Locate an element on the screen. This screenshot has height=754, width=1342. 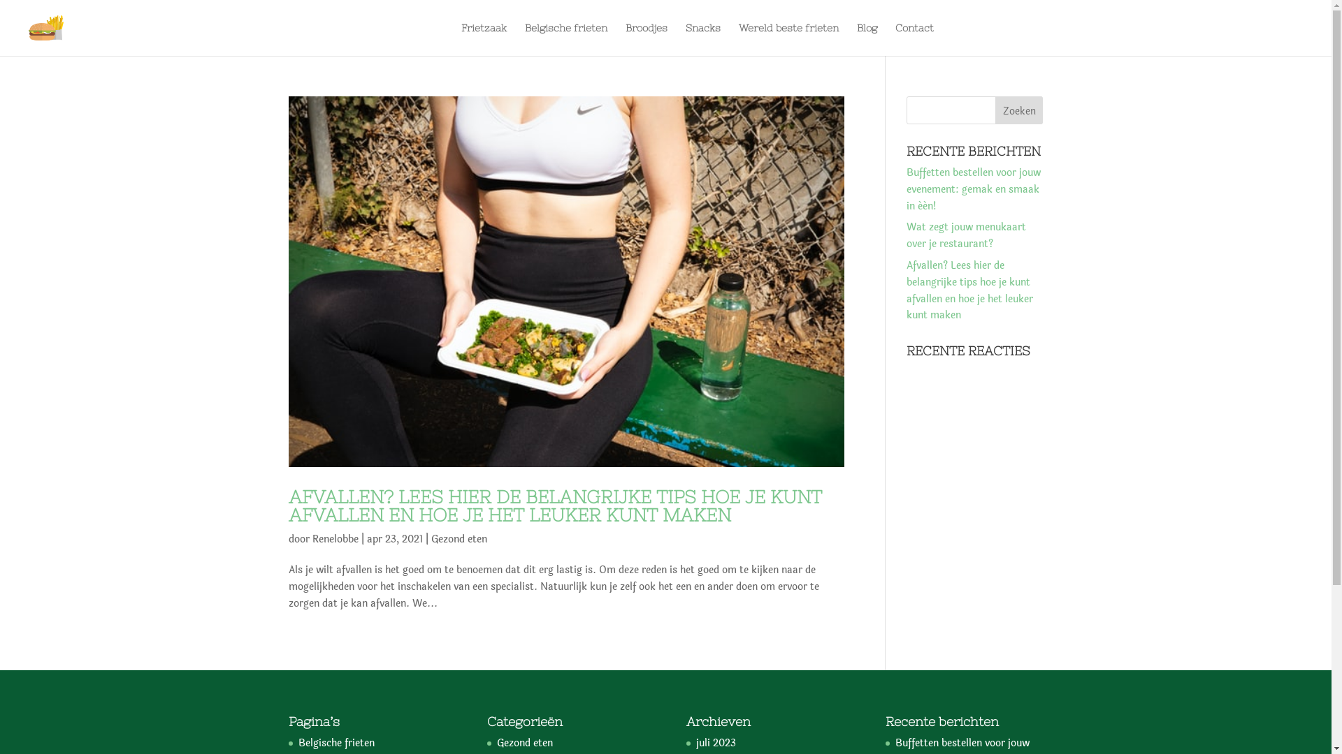
Gezond eten is located at coordinates (459, 539).